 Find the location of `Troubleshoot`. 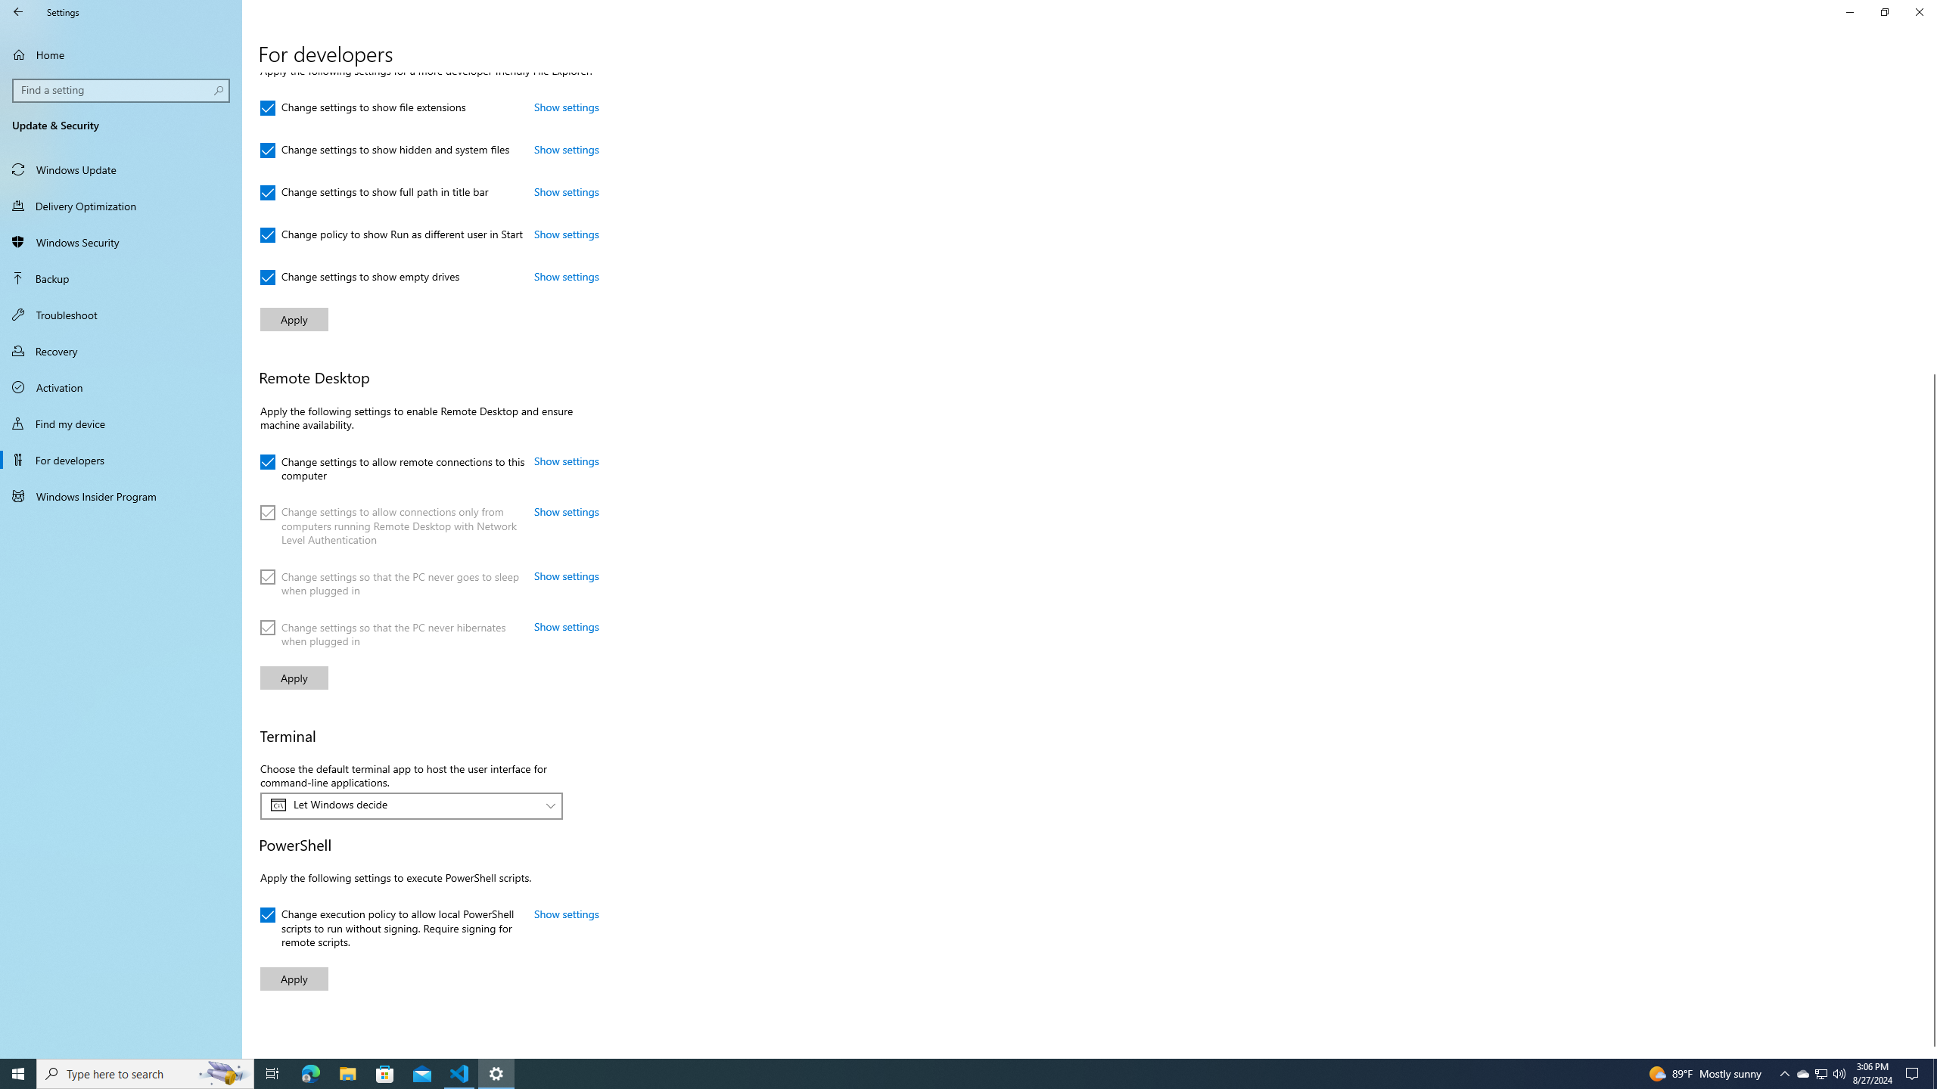

Troubleshoot is located at coordinates (121, 315).